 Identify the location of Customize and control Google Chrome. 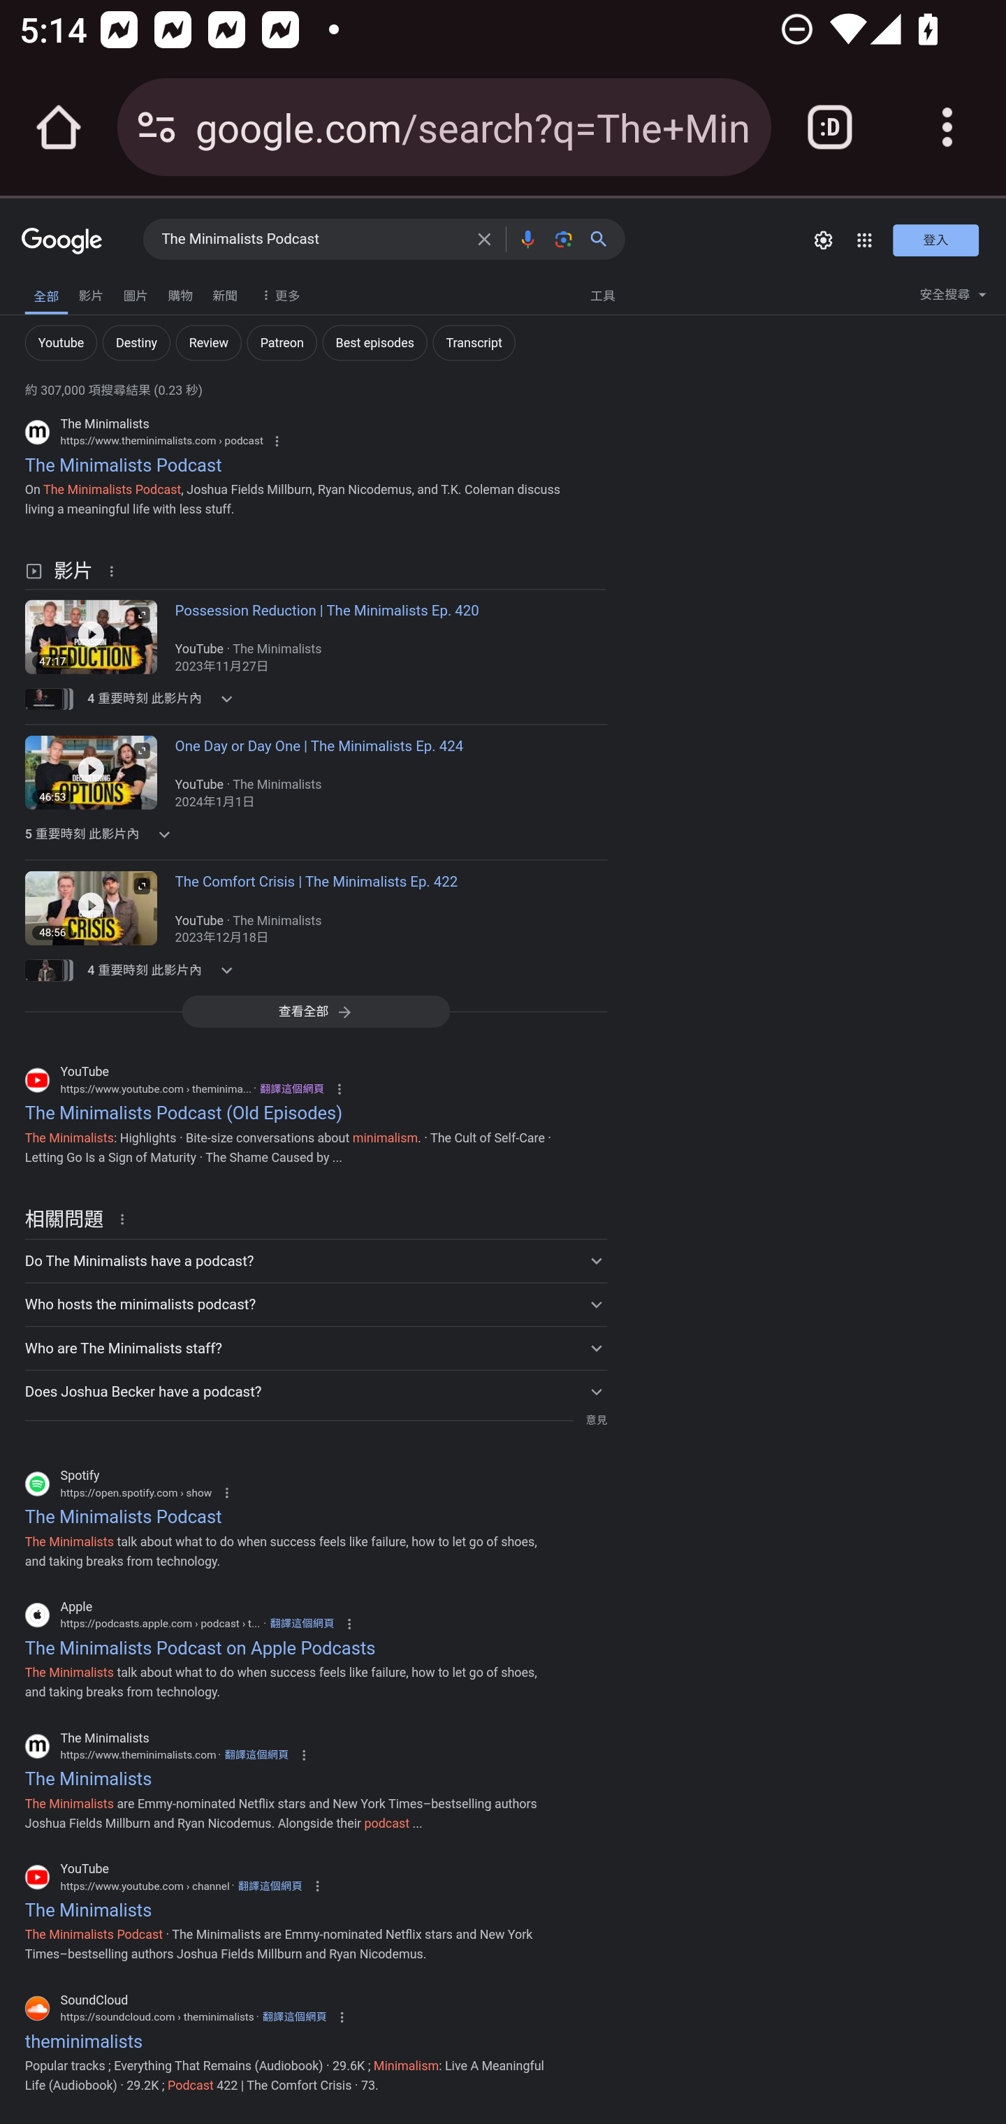
(947, 127).